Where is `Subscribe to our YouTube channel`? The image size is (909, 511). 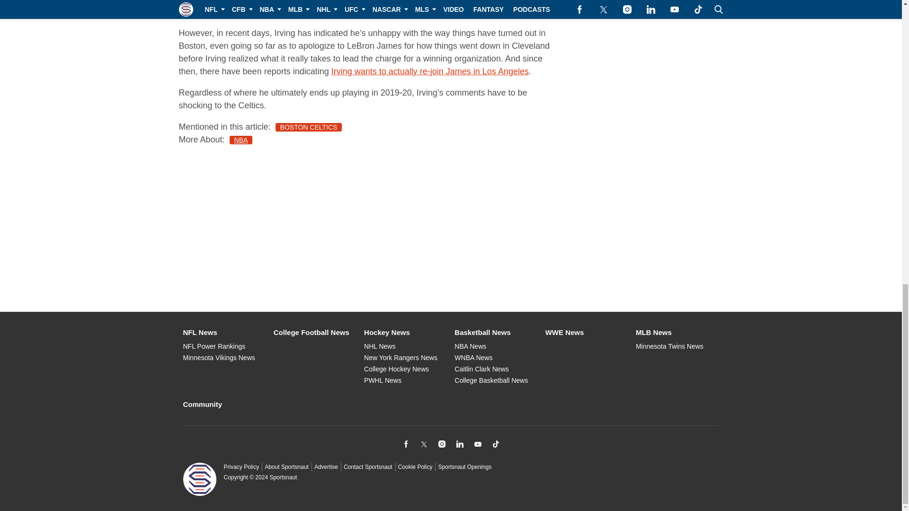
Subscribe to our YouTube channel is located at coordinates (477, 444).